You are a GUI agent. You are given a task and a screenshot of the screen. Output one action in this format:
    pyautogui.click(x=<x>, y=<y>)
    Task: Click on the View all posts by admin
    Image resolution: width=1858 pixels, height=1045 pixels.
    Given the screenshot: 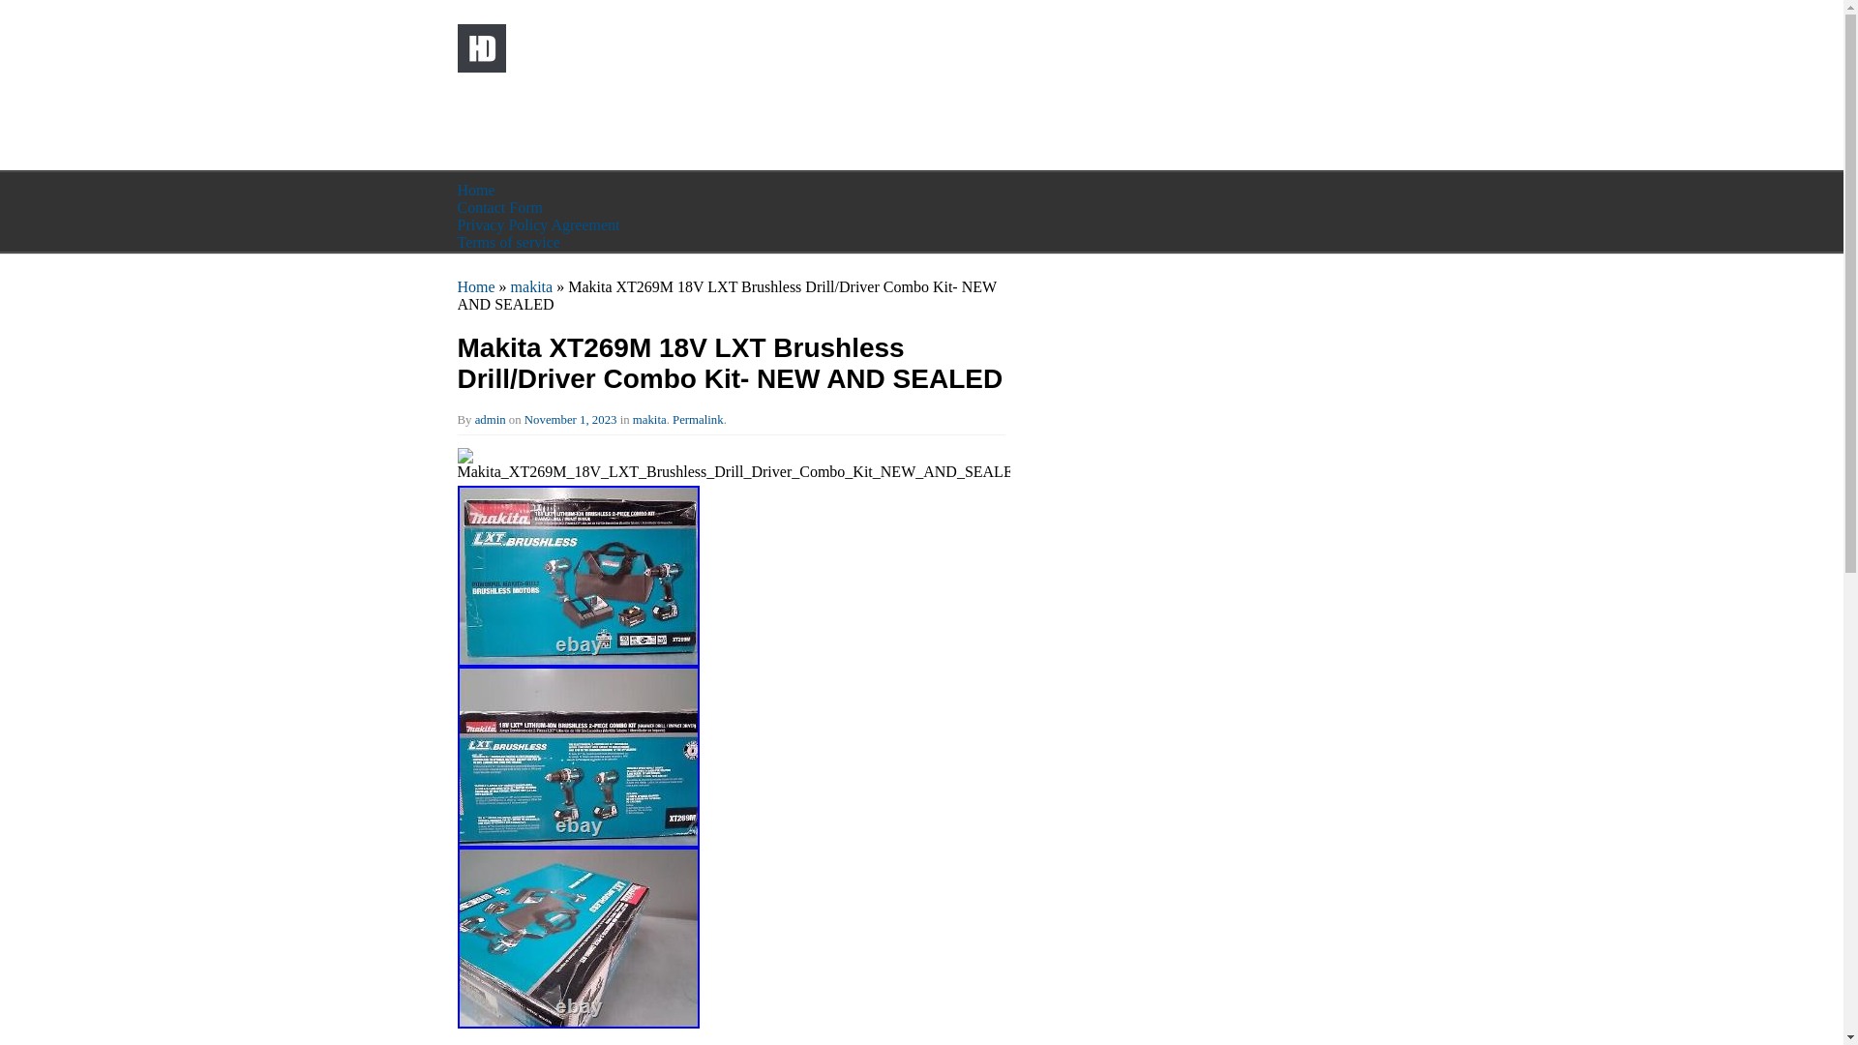 What is the action you would take?
    pyautogui.click(x=490, y=419)
    